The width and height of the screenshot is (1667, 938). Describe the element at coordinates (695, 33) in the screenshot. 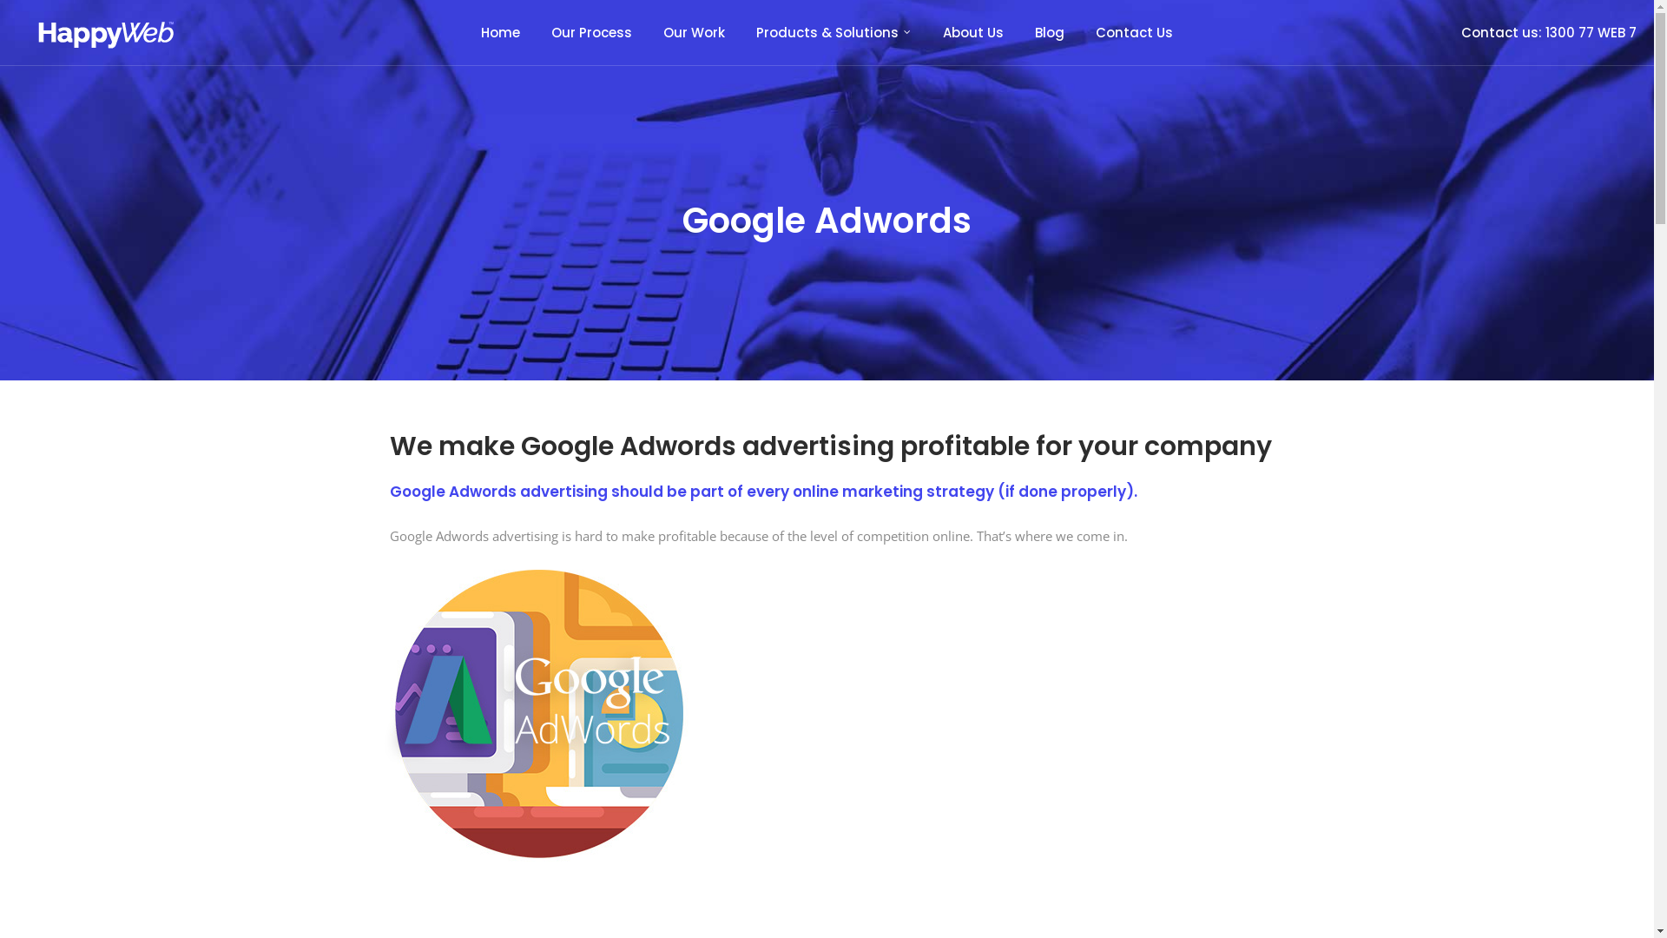

I see `Our Work` at that location.